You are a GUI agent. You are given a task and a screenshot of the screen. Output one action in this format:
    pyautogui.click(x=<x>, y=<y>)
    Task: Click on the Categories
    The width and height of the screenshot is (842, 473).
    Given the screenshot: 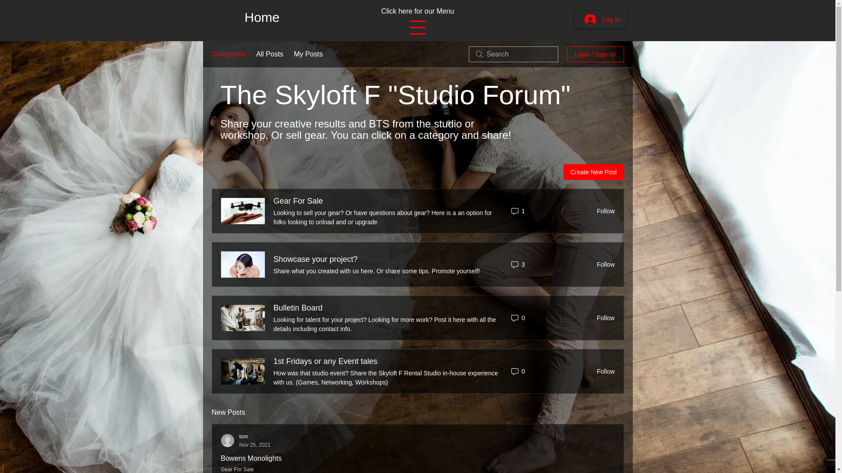 What is the action you would take?
    pyautogui.click(x=316, y=259)
    